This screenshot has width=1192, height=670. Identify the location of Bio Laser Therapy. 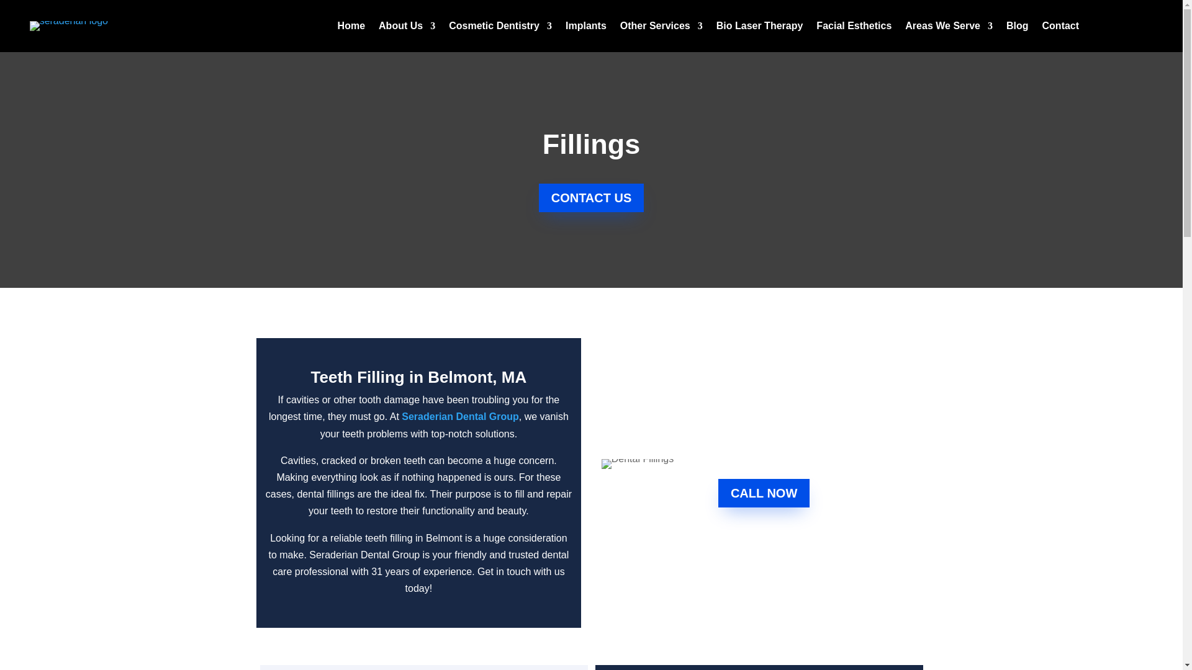
(760, 29).